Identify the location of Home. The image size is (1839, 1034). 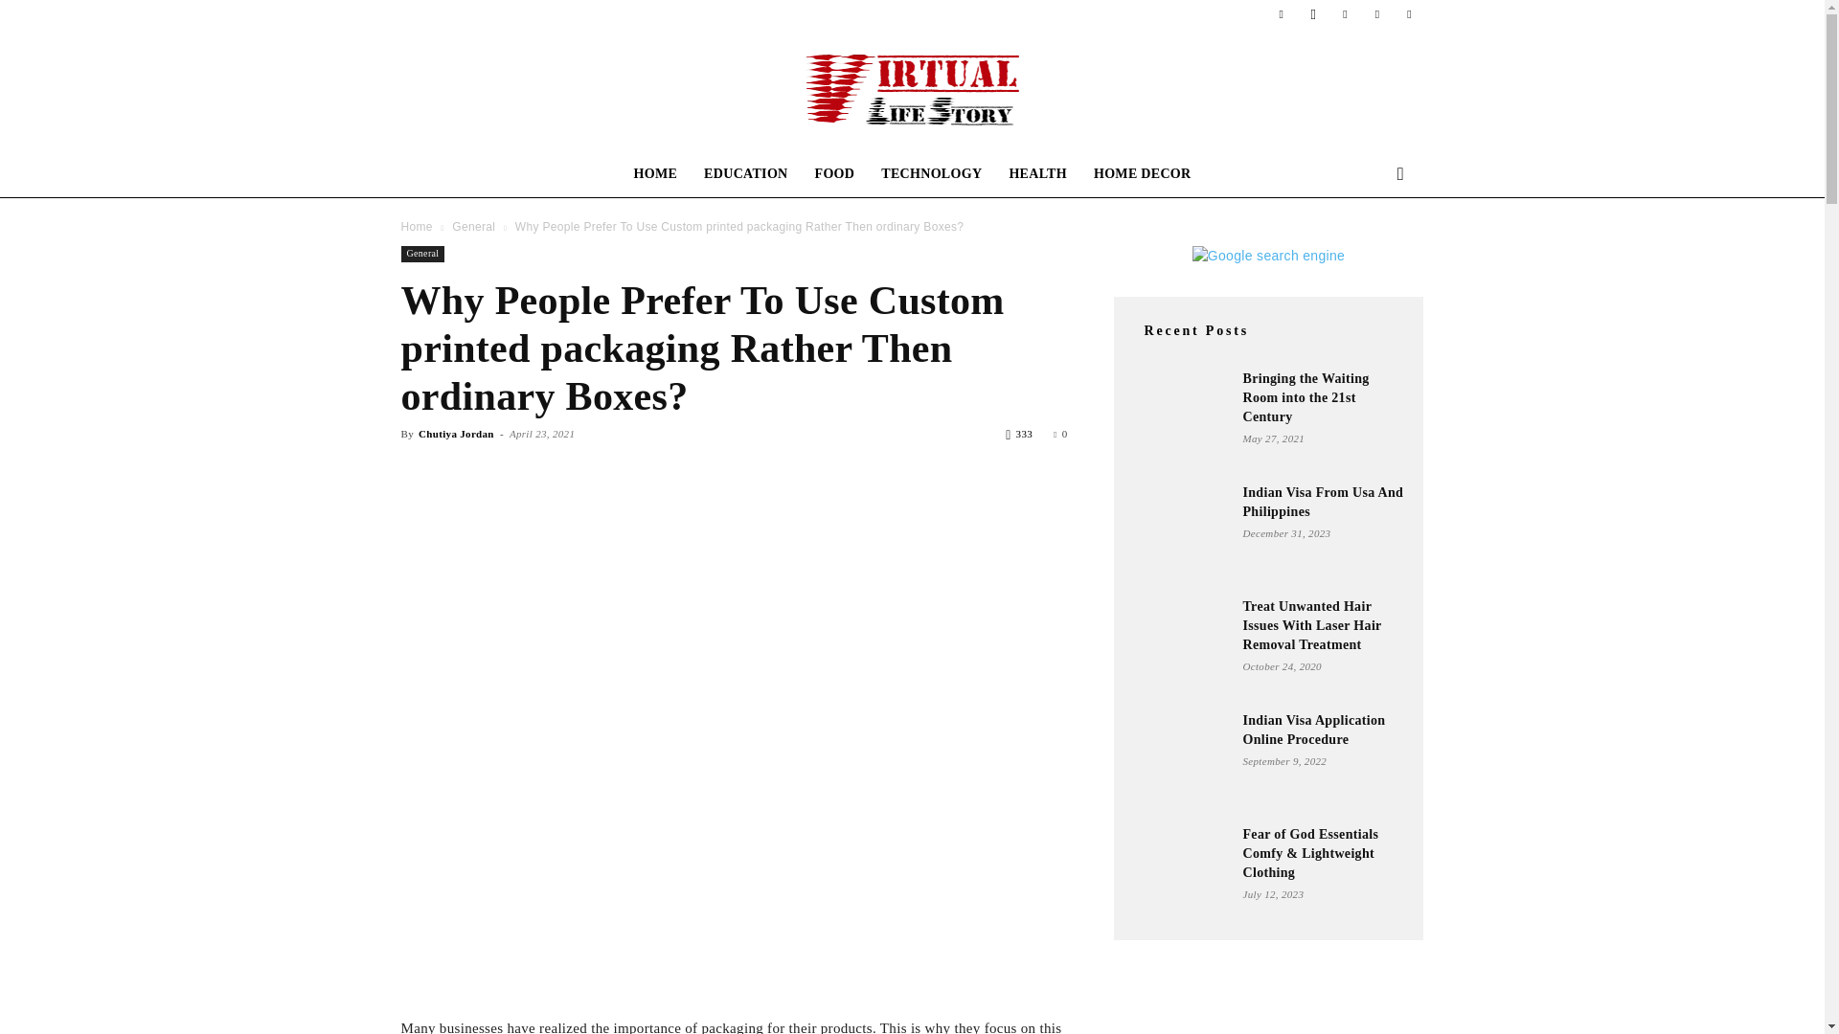
(416, 227).